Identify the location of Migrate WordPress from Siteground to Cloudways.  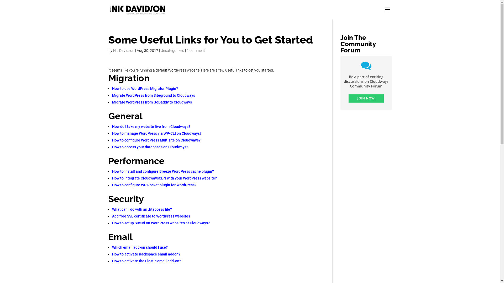
(153, 95).